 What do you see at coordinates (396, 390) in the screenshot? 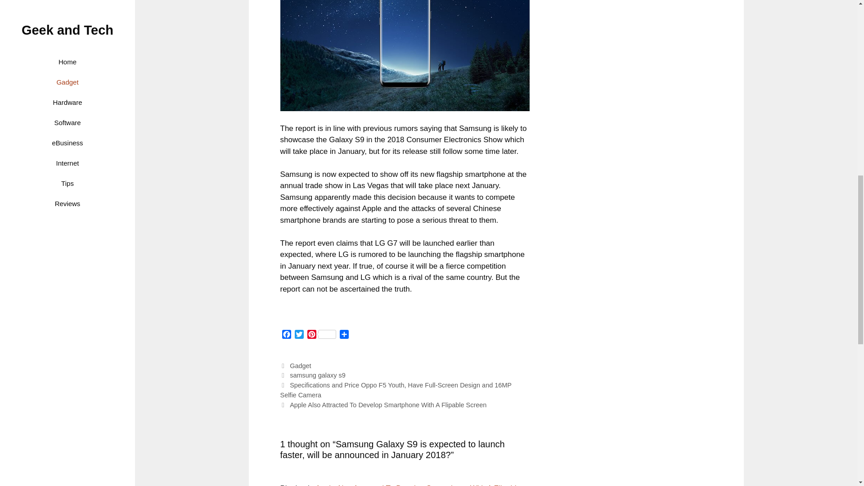
I see `Previous` at bounding box center [396, 390].